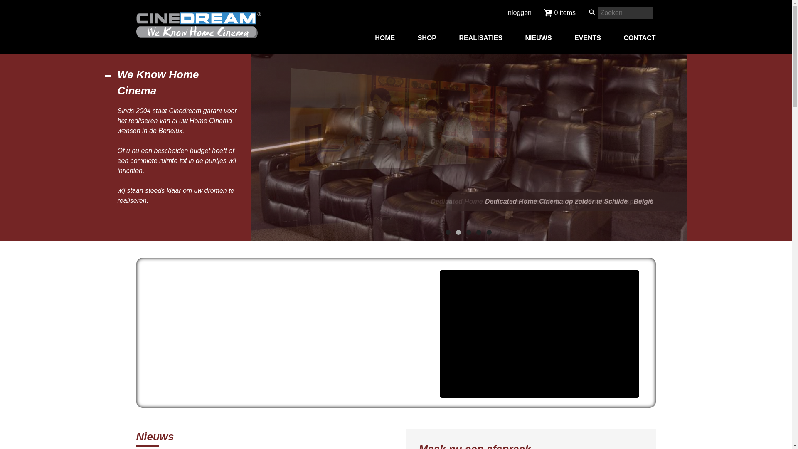 Image resolution: width=798 pixels, height=449 pixels. Describe the element at coordinates (385, 38) in the screenshot. I see `HOME` at that location.